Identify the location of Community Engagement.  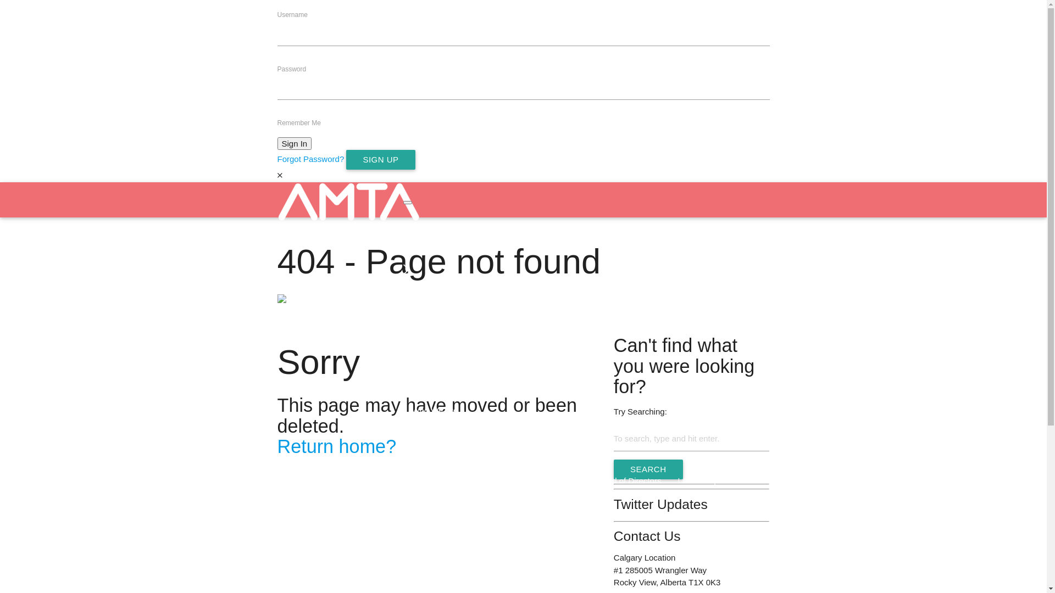
(495, 446).